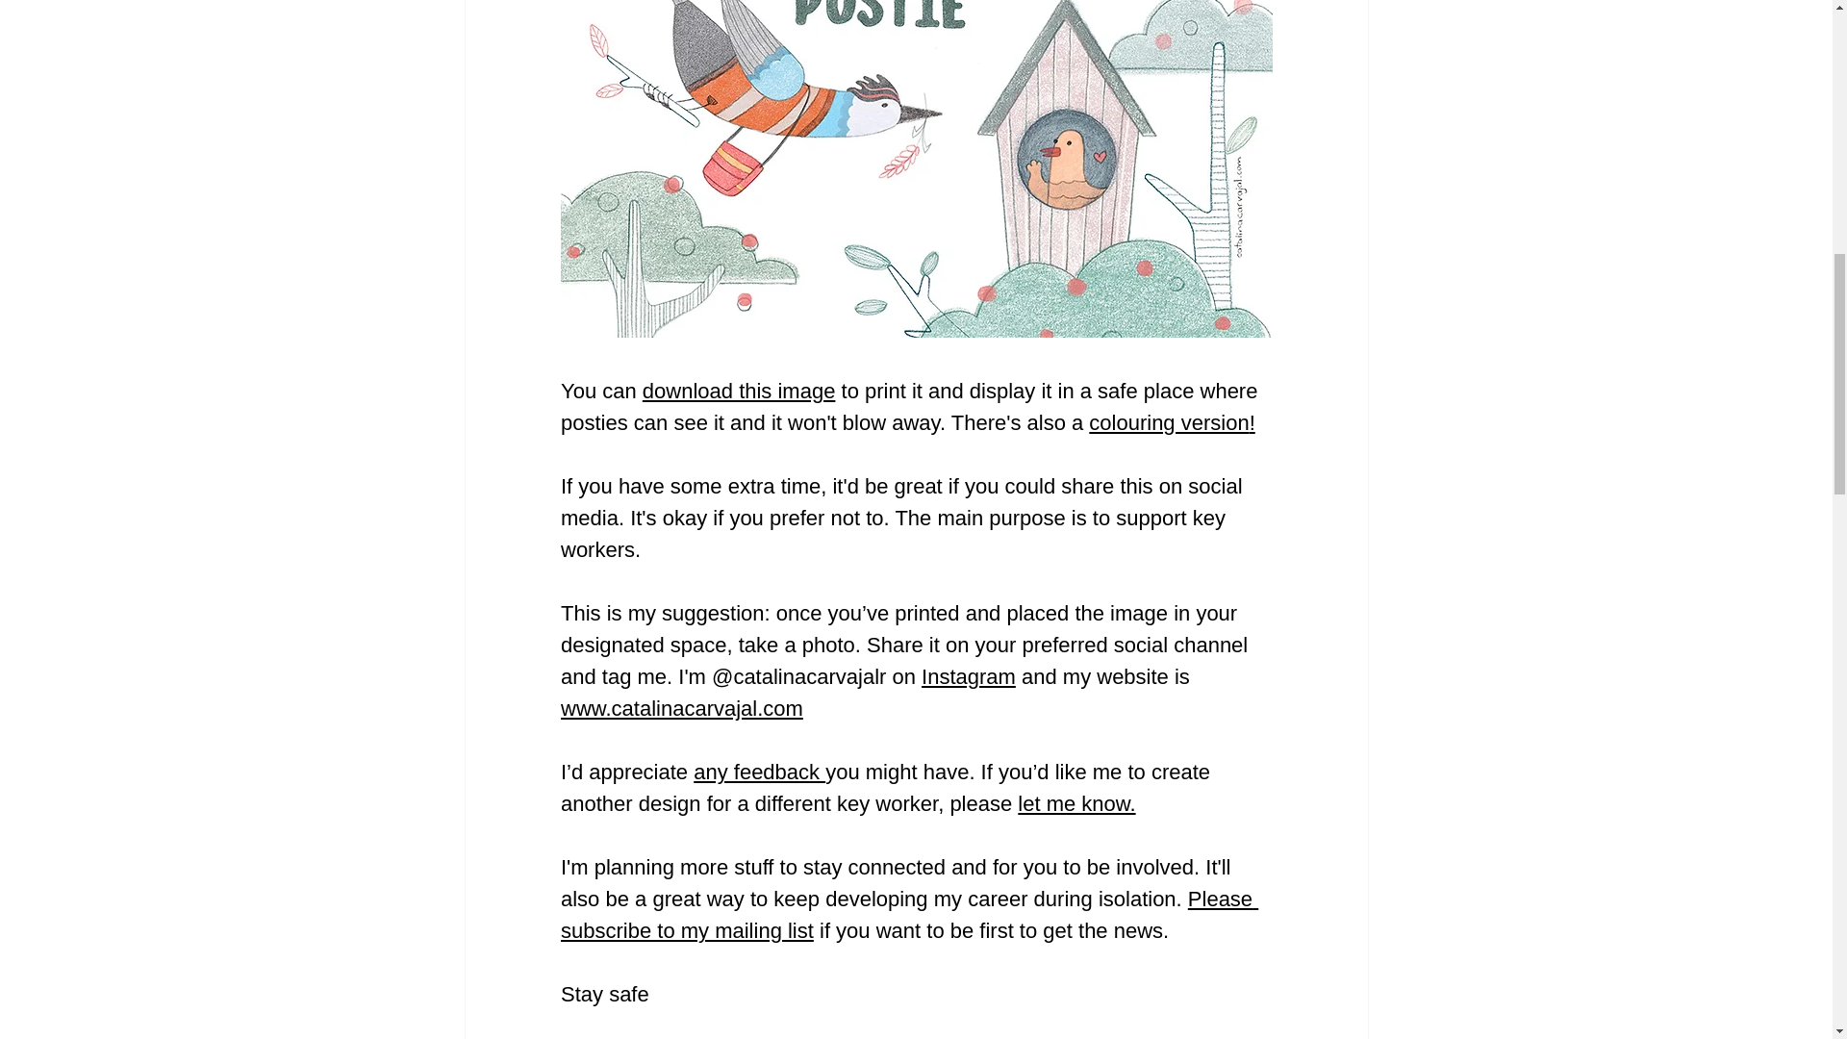  What do you see at coordinates (760, 772) in the screenshot?
I see `any feedback ` at bounding box center [760, 772].